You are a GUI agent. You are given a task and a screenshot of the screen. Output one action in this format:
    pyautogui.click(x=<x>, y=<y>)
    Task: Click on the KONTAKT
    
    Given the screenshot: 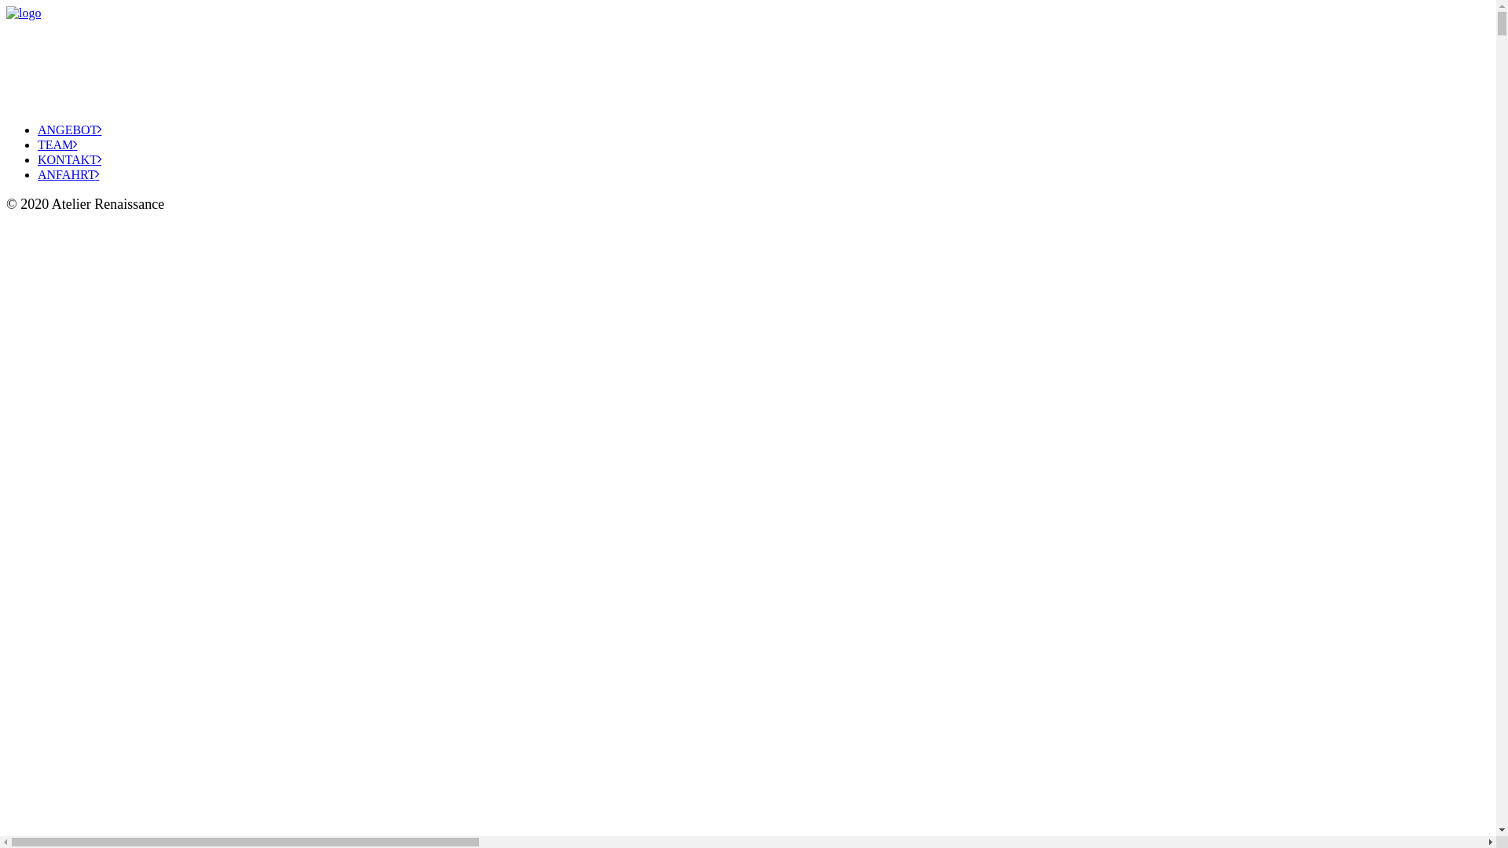 What is the action you would take?
    pyautogui.click(x=69, y=160)
    